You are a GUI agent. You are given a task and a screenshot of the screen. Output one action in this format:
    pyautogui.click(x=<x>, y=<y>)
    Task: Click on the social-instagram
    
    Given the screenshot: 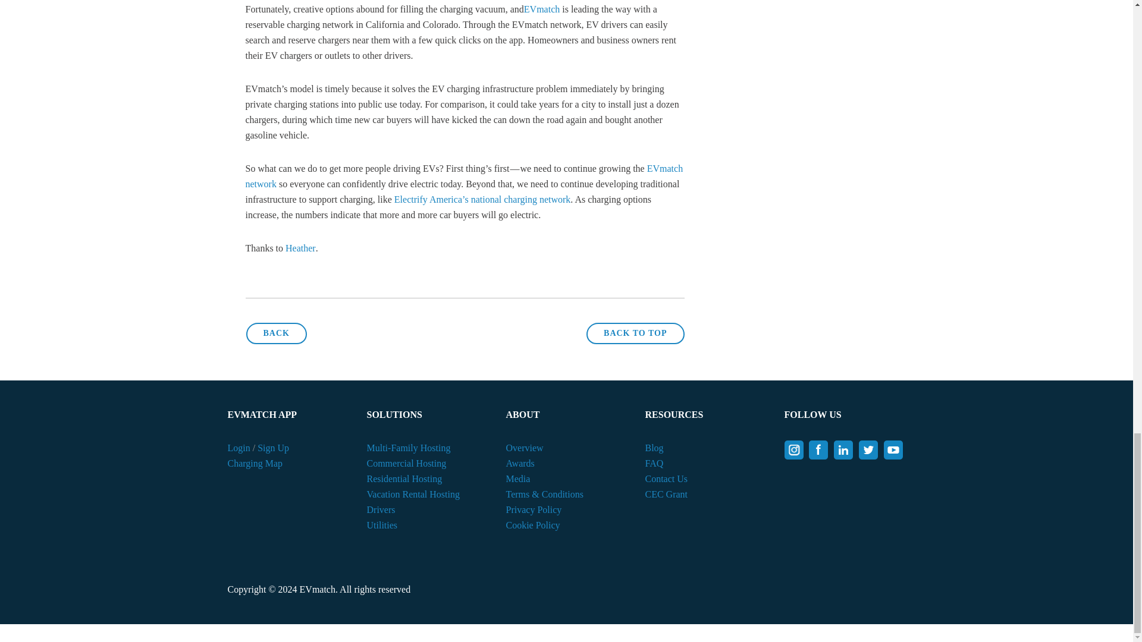 What is the action you would take?
    pyautogui.click(x=793, y=449)
    